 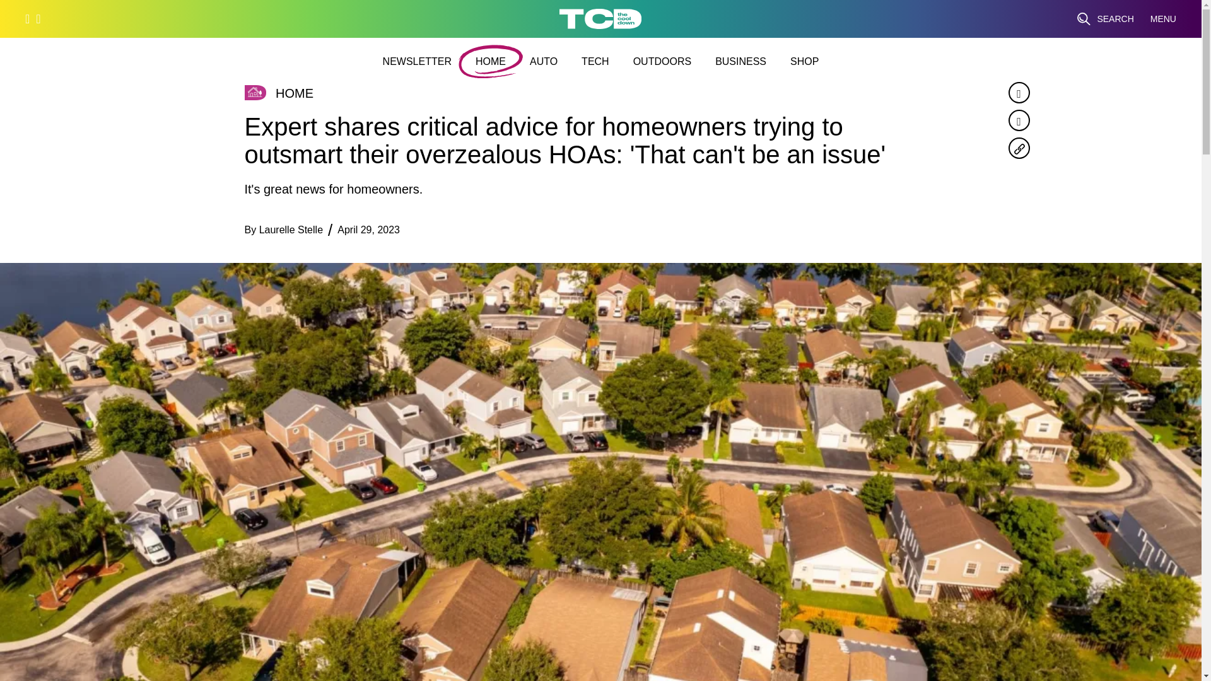 What do you see at coordinates (417, 61) in the screenshot?
I see `NEWSLETTER` at bounding box center [417, 61].